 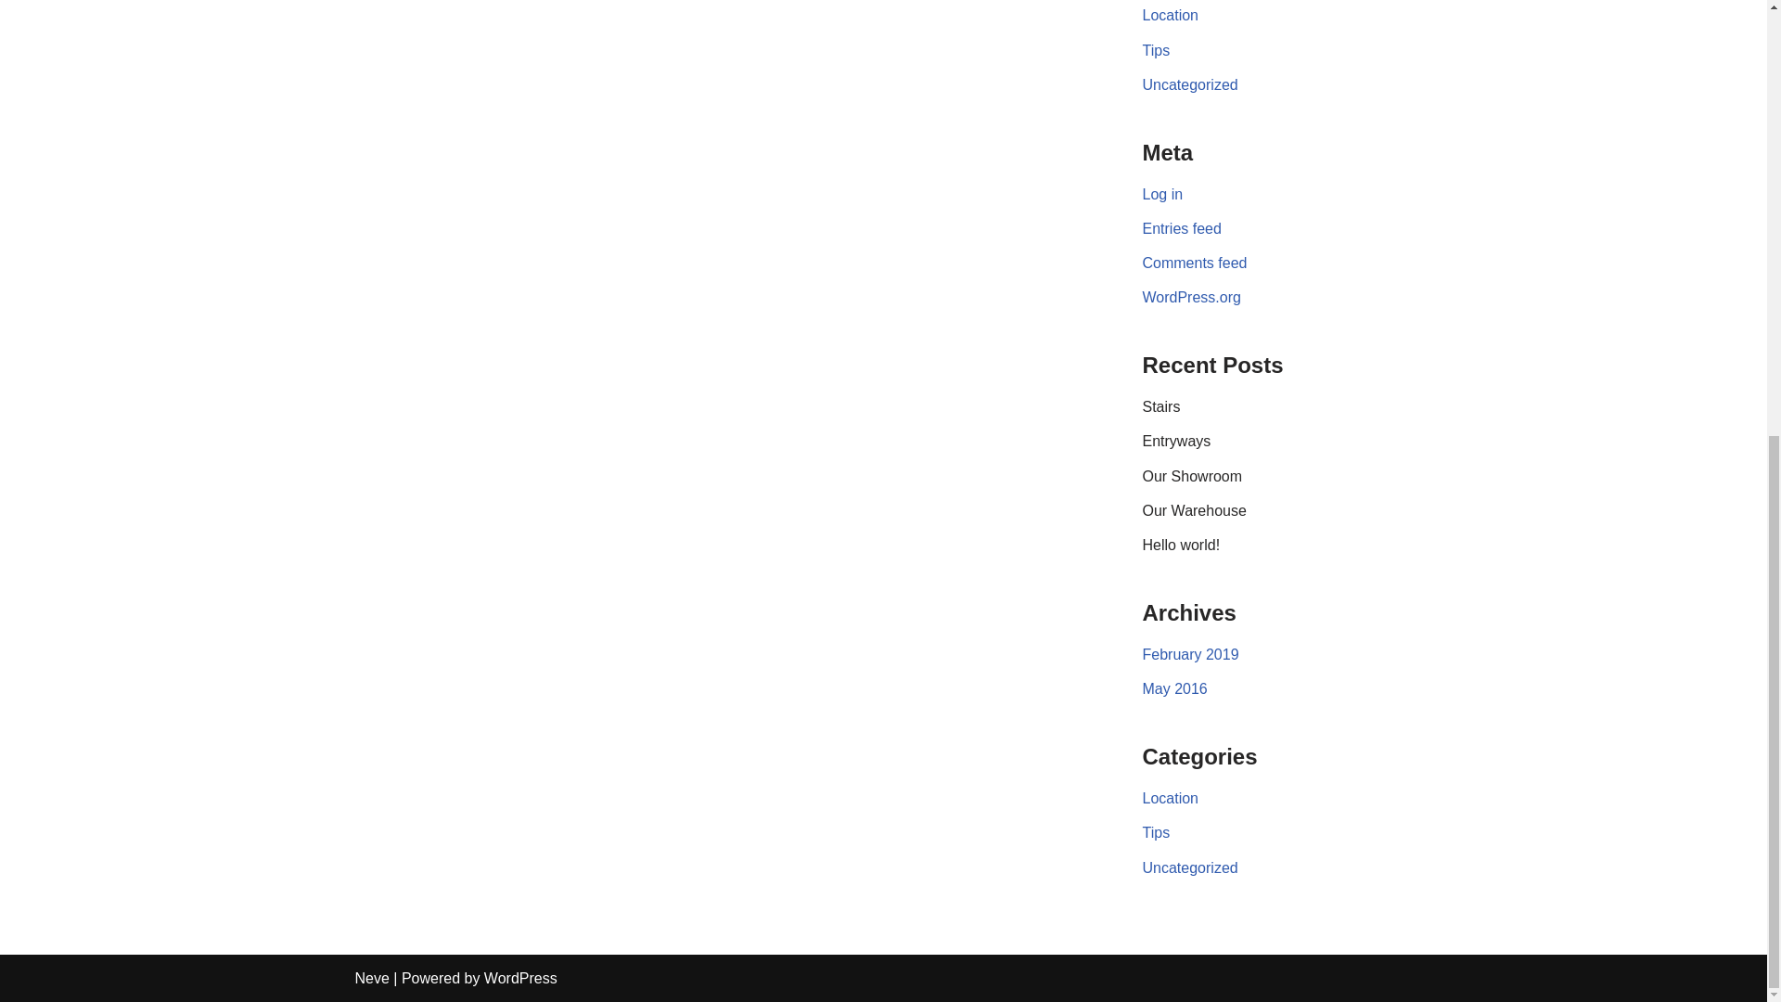 I want to click on Entryways, so click(x=1176, y=440).